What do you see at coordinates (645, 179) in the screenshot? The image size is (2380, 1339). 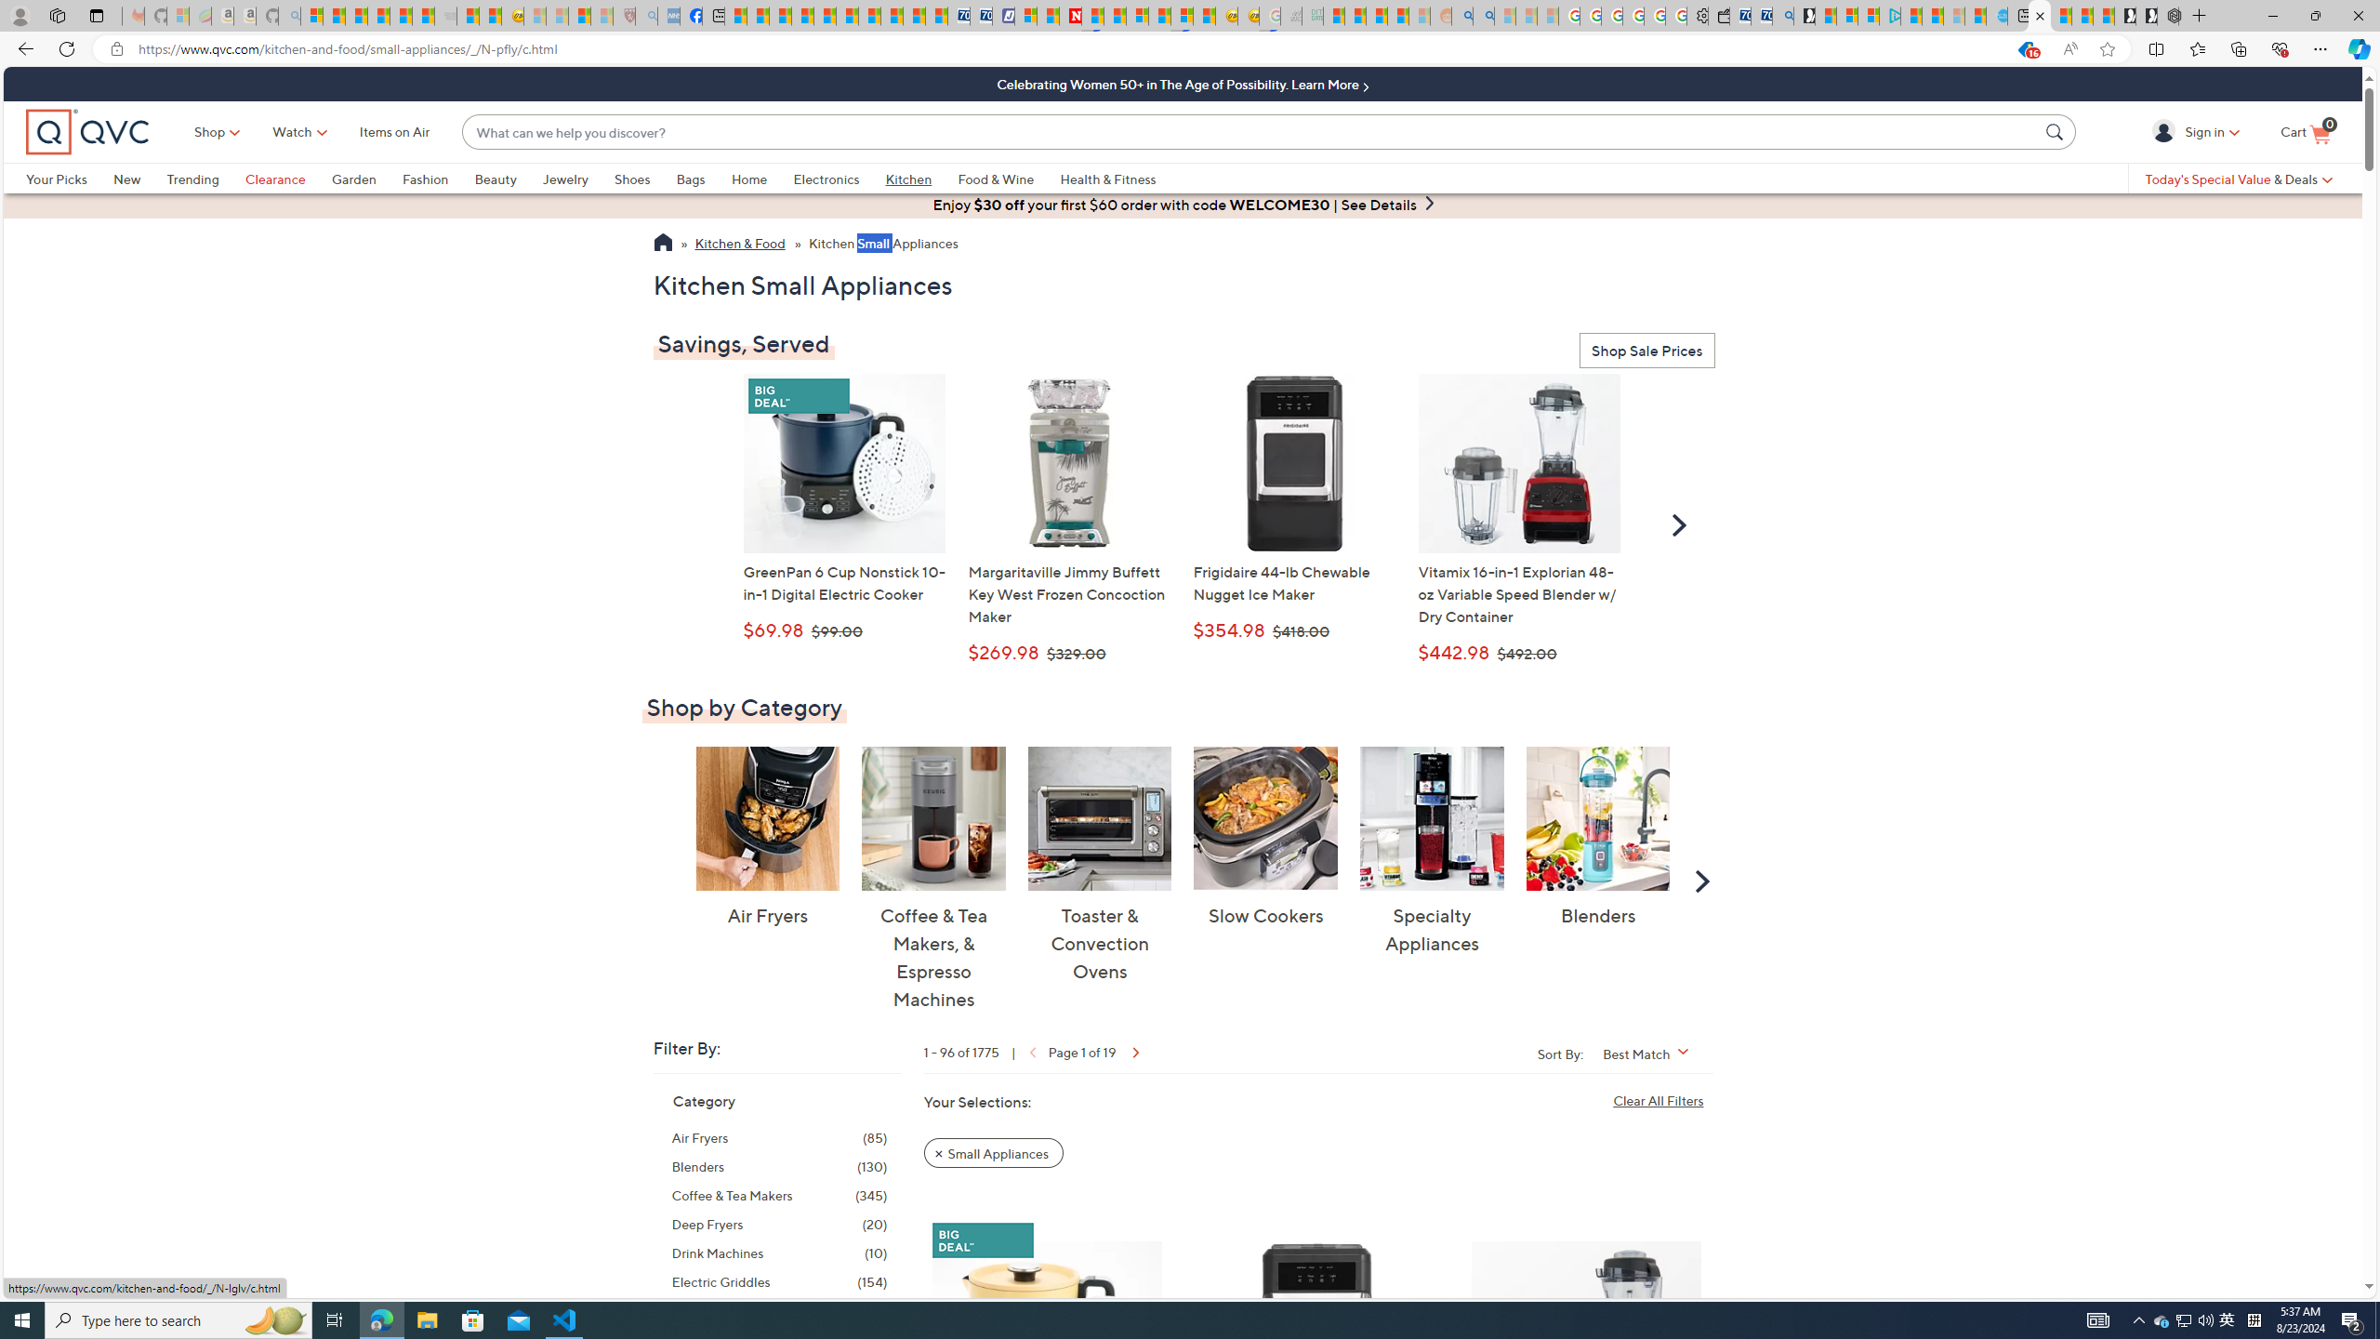 I see `Shoes` at bounding box center [645, 179].